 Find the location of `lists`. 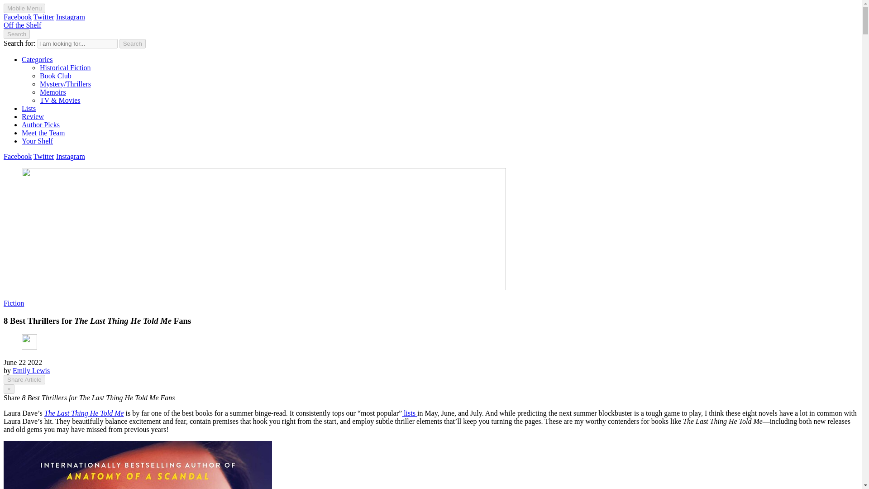

lists is located at coordinates (409, 413).